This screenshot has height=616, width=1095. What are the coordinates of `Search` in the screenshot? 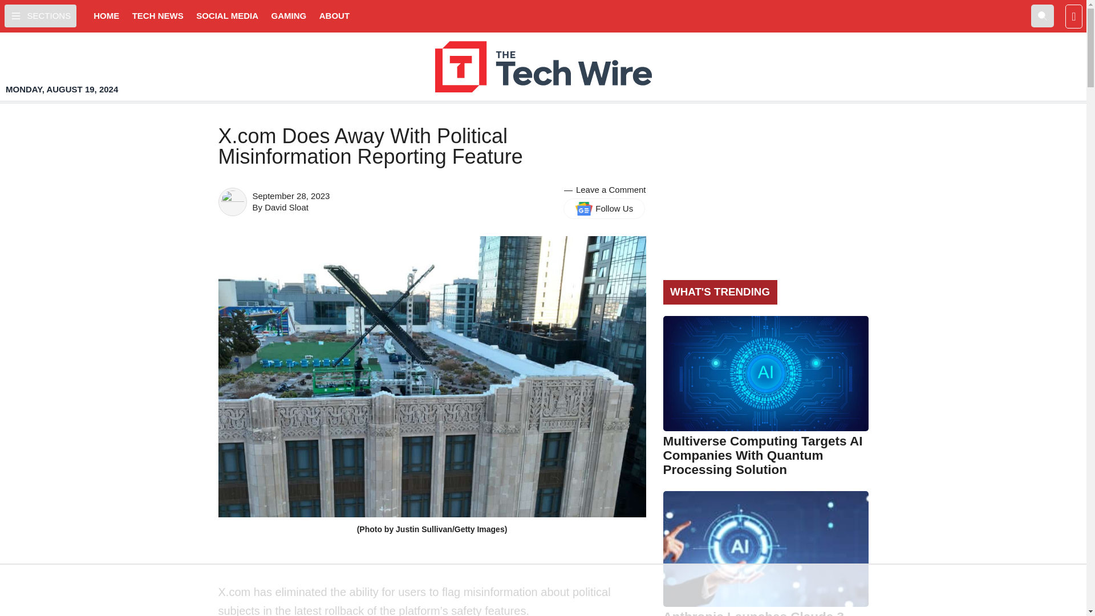 It's located at (1043, 15).